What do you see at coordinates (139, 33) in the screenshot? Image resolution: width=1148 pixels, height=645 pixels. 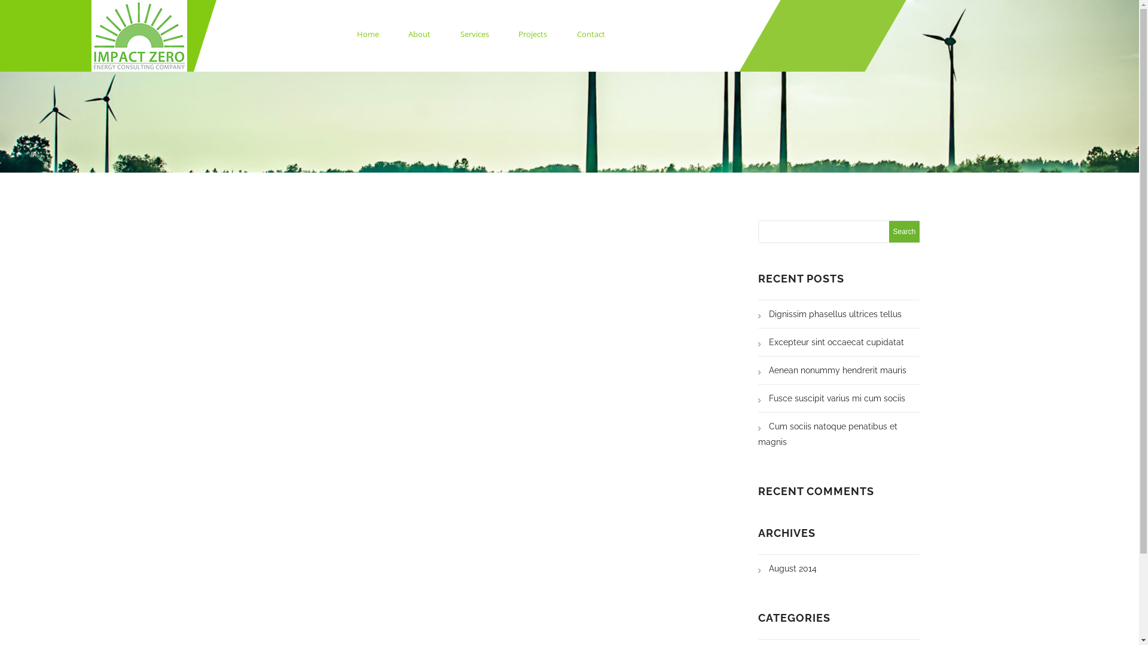 I see `Green energy` at bounding box center [139, 33].